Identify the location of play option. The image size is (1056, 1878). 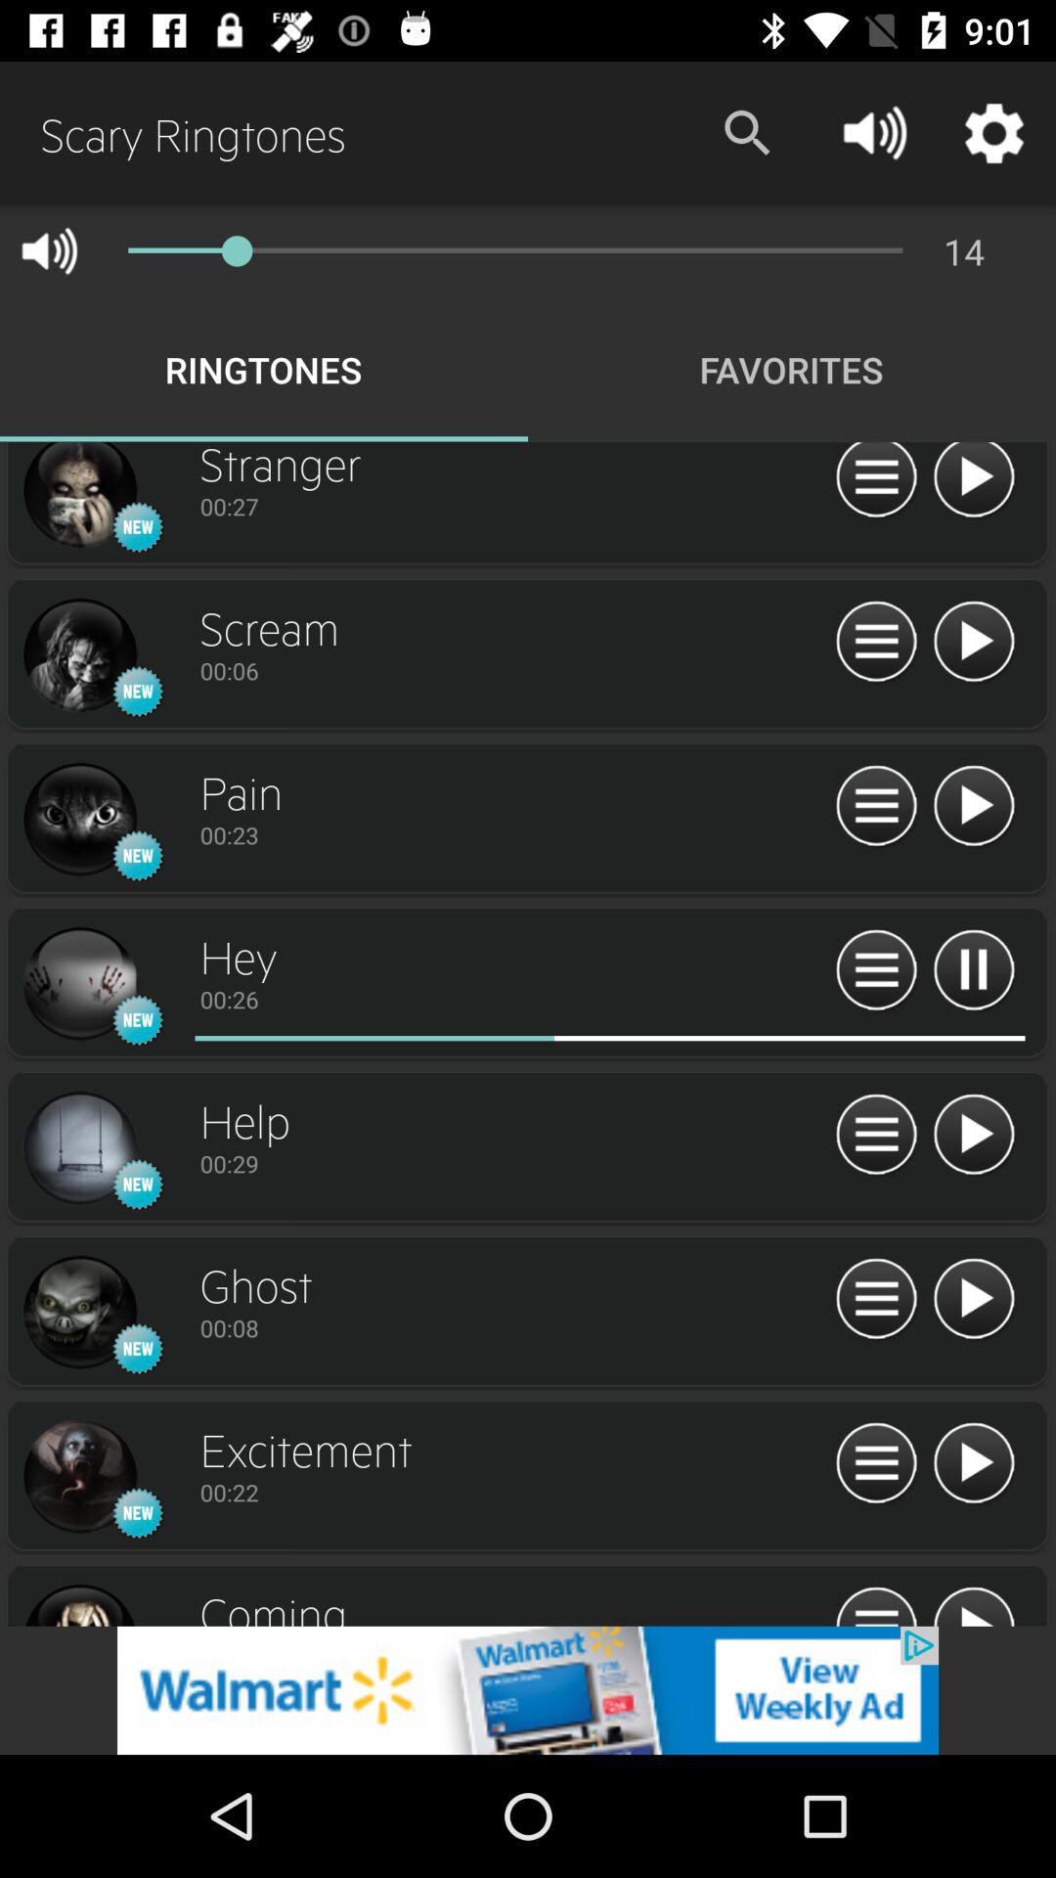
(974, 1463).